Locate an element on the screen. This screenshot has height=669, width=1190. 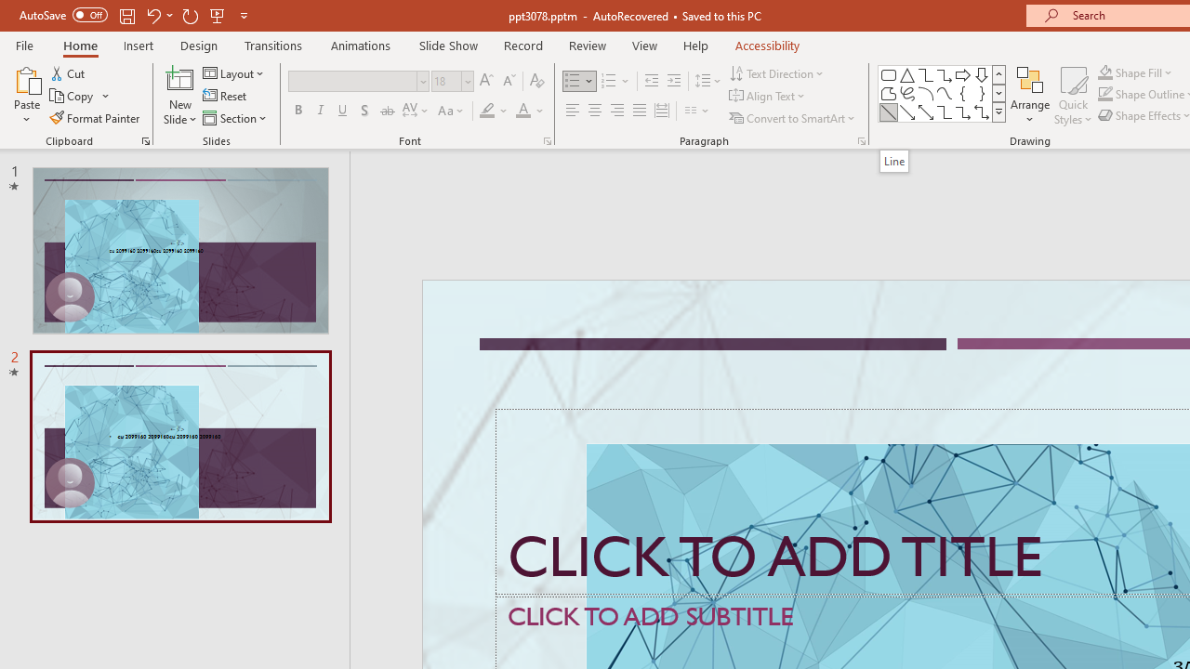
Underline is located at coordinates (343, 111).